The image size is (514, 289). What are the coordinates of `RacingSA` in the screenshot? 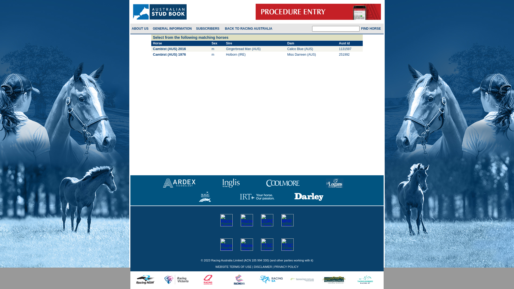 It's located at (271, 280).